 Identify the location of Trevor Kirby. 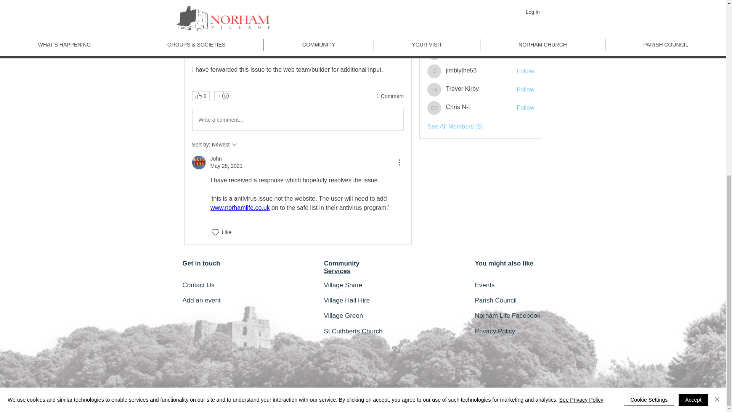
(434, 89).